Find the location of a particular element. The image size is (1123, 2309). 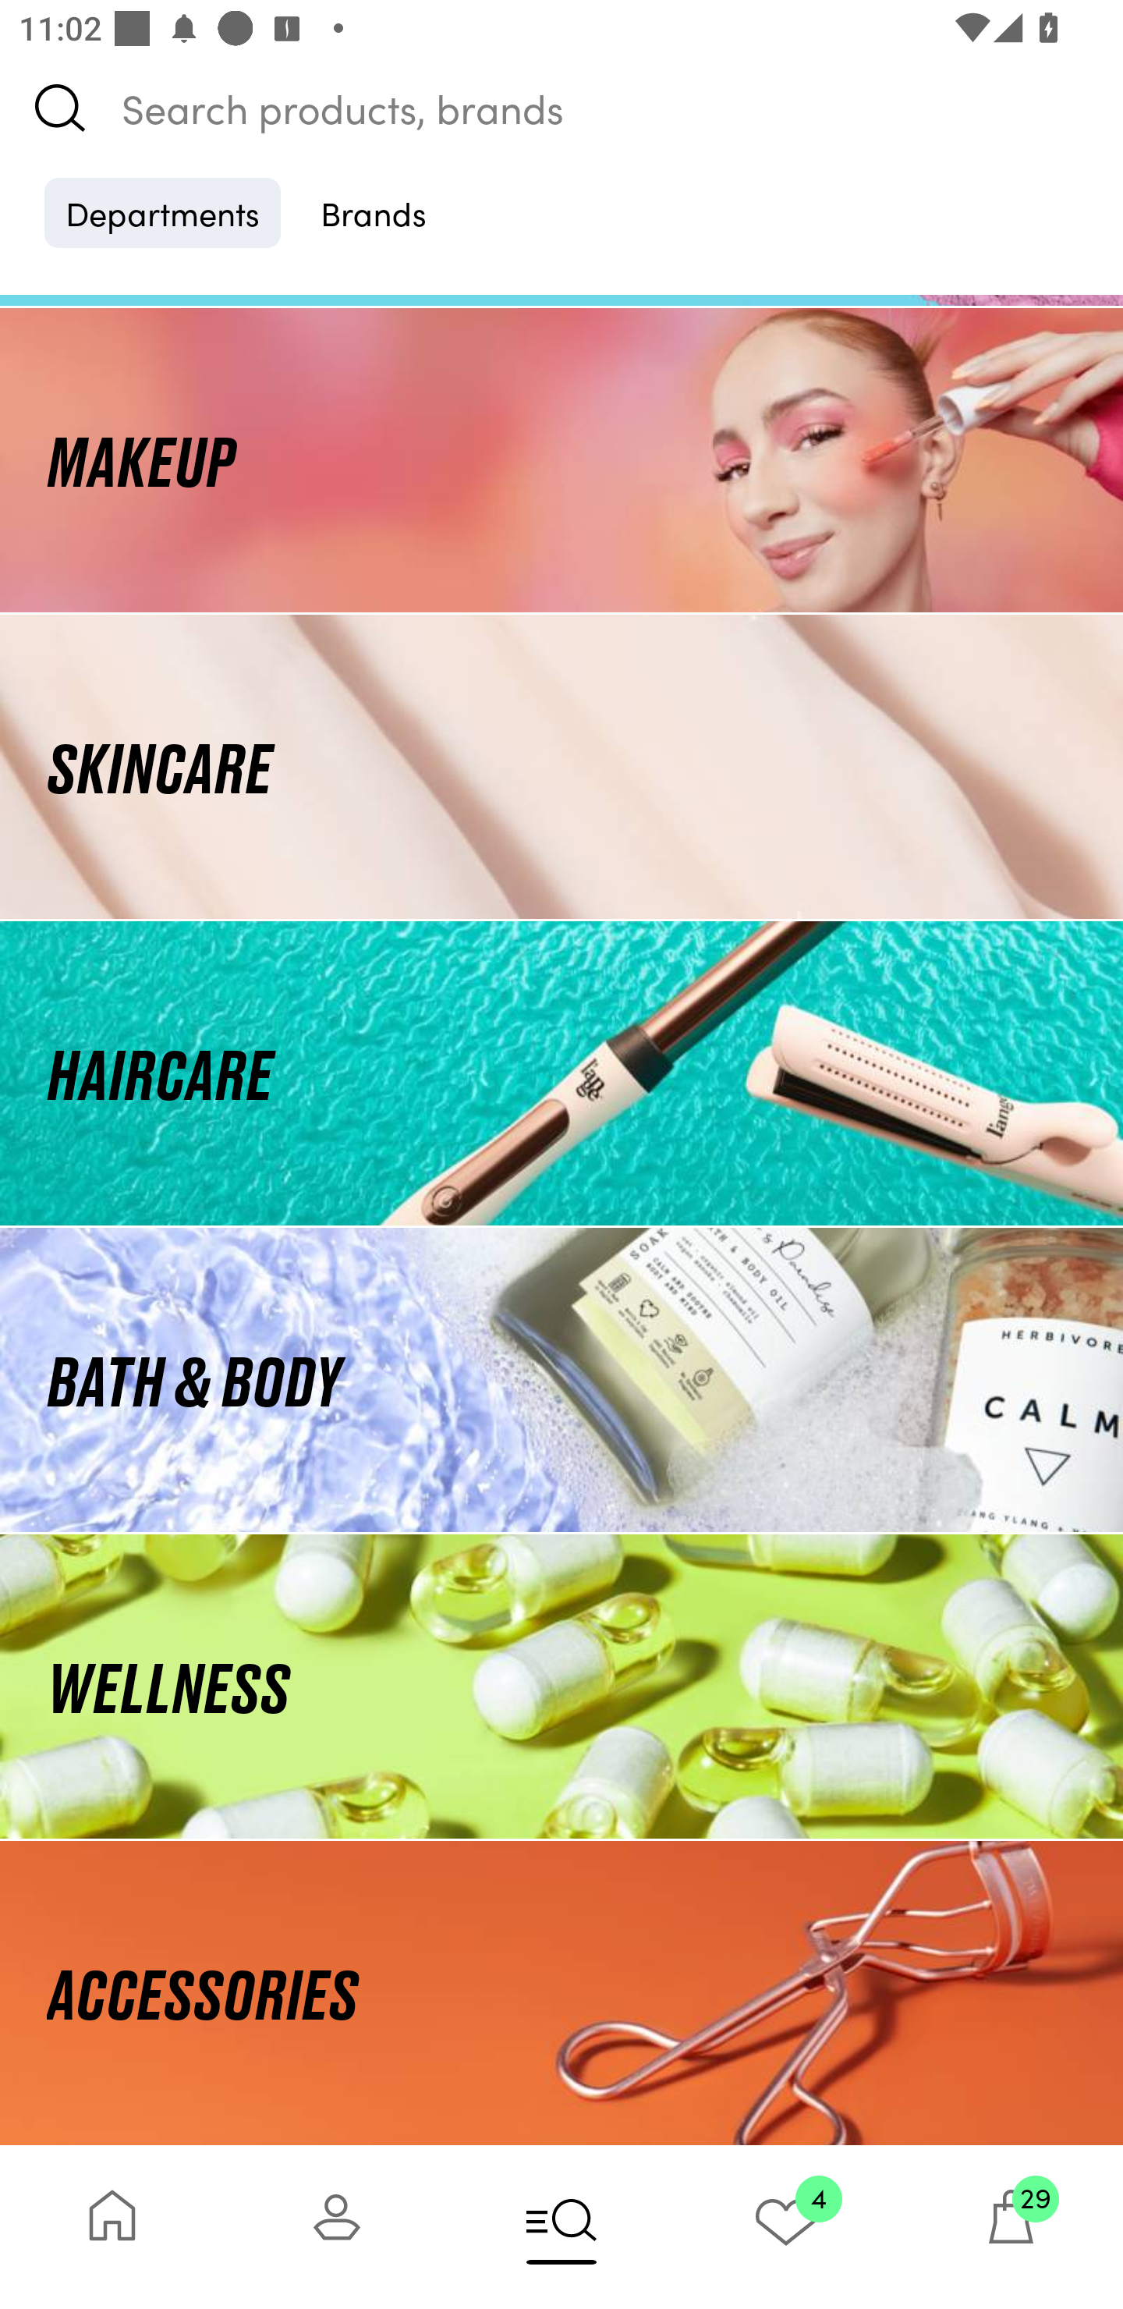

WELLNESS is located at coordinates (561, 1687).